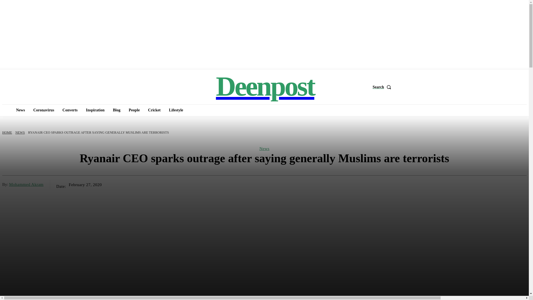  I want to click on Cricket, so click(154, 110).